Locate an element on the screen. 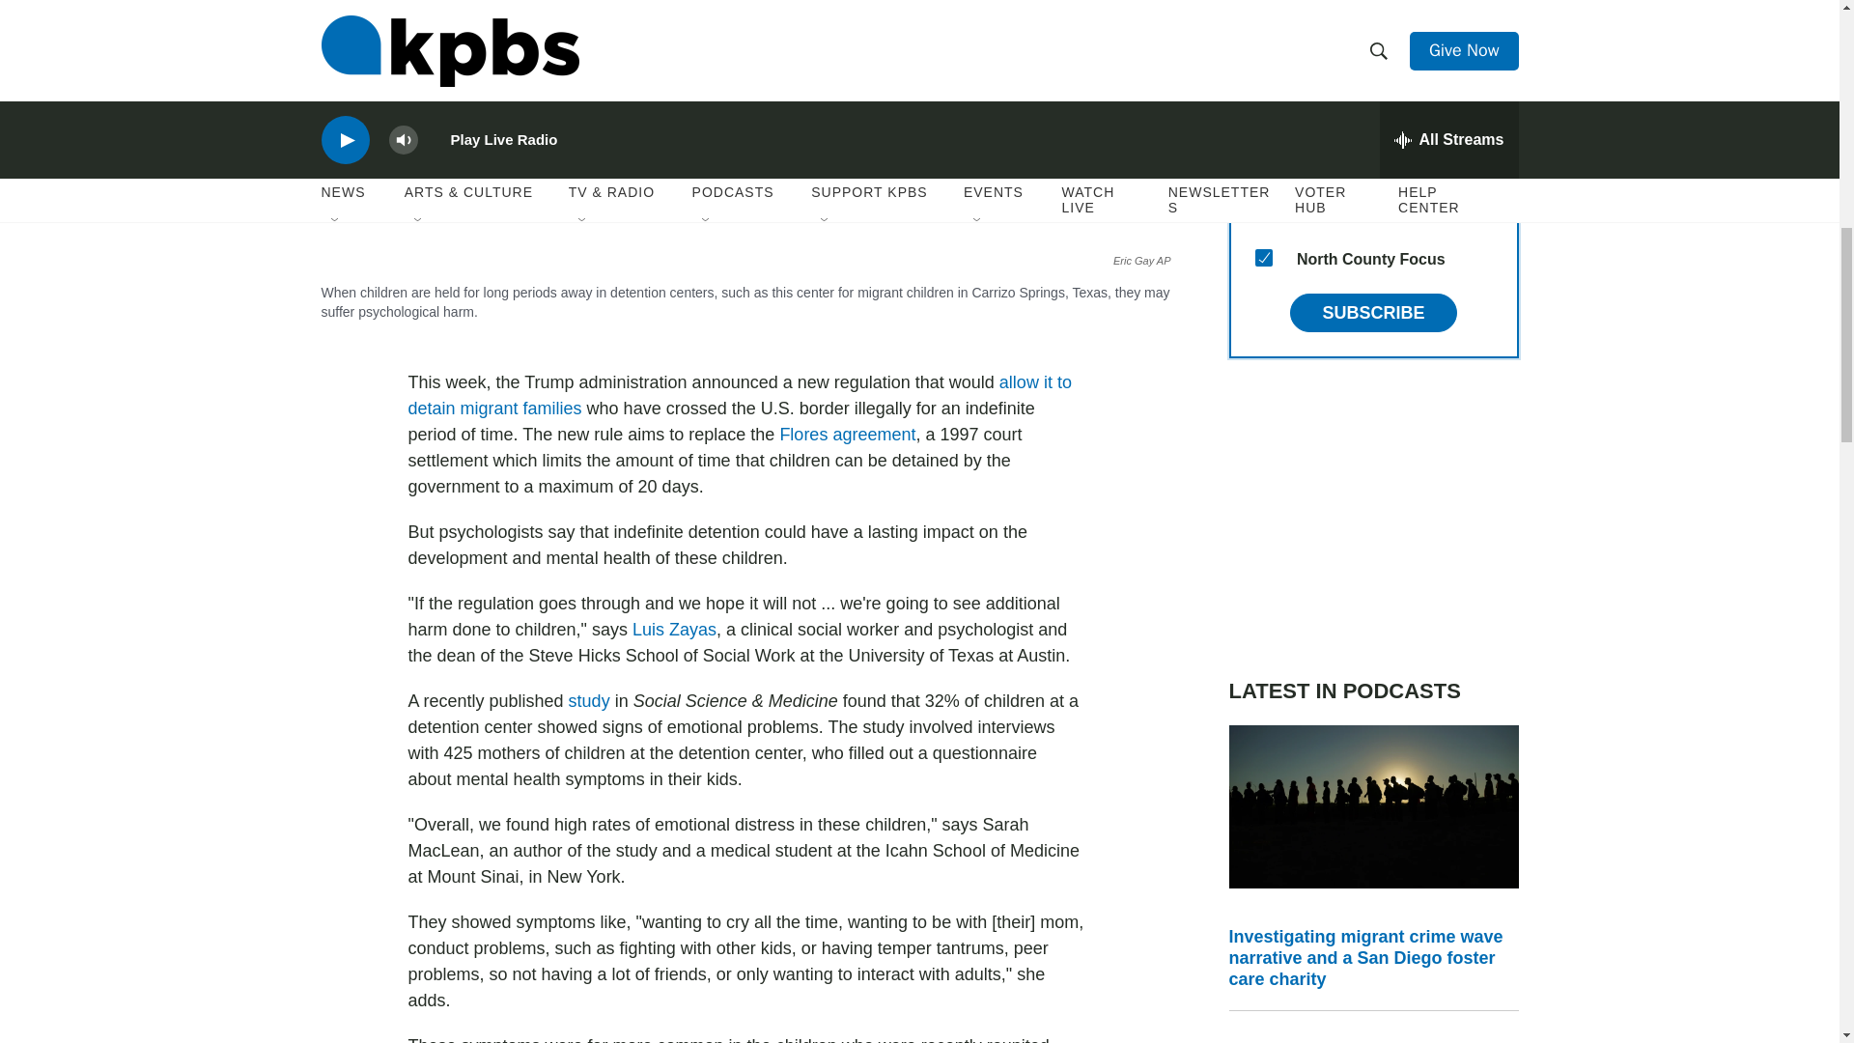 This screenshot has width=1854, height=1043. 6 is located at coordinates (1263, 71).